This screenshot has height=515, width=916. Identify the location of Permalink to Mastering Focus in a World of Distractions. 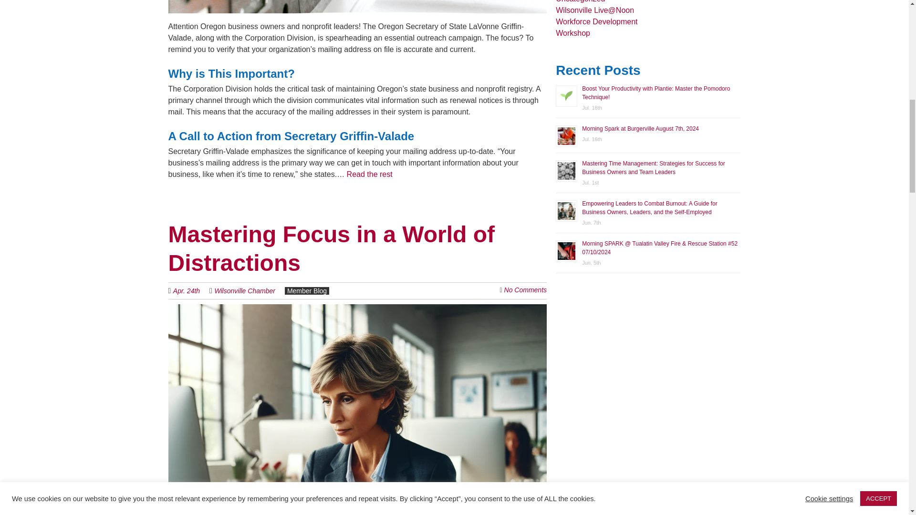
(357, 309).